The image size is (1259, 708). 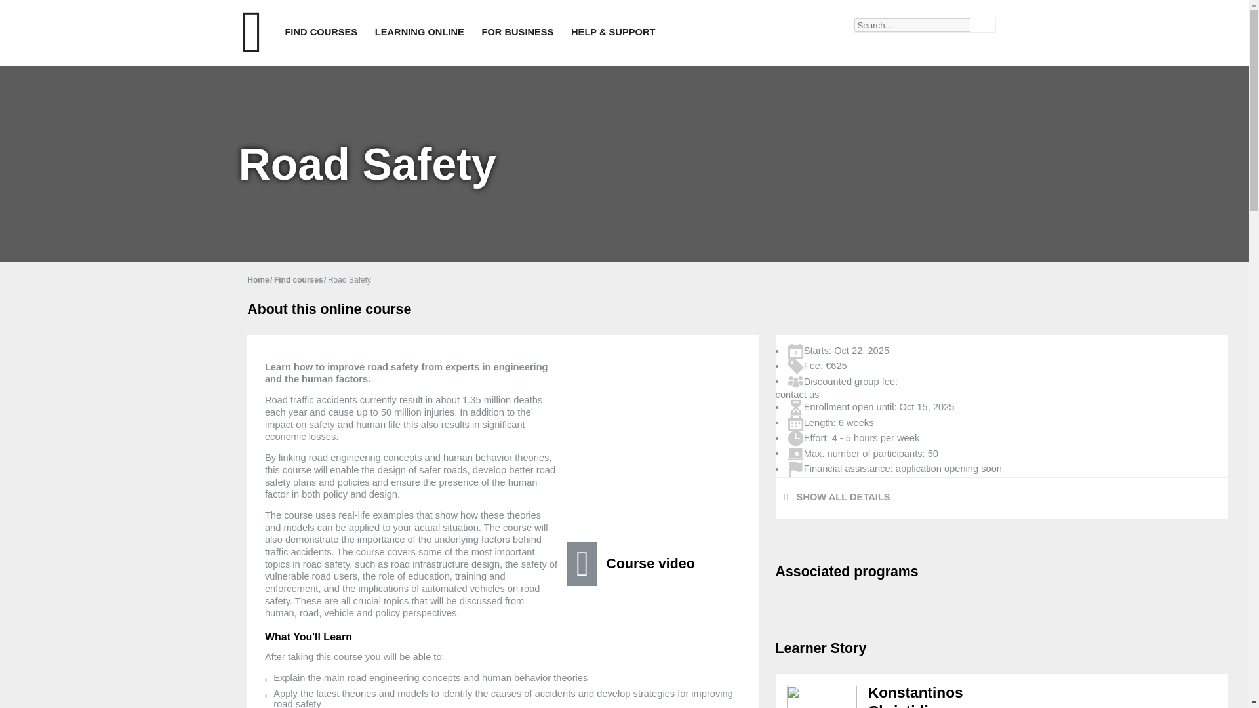 I want to click on FOR BUSINESS, so click(x=518, y=33).